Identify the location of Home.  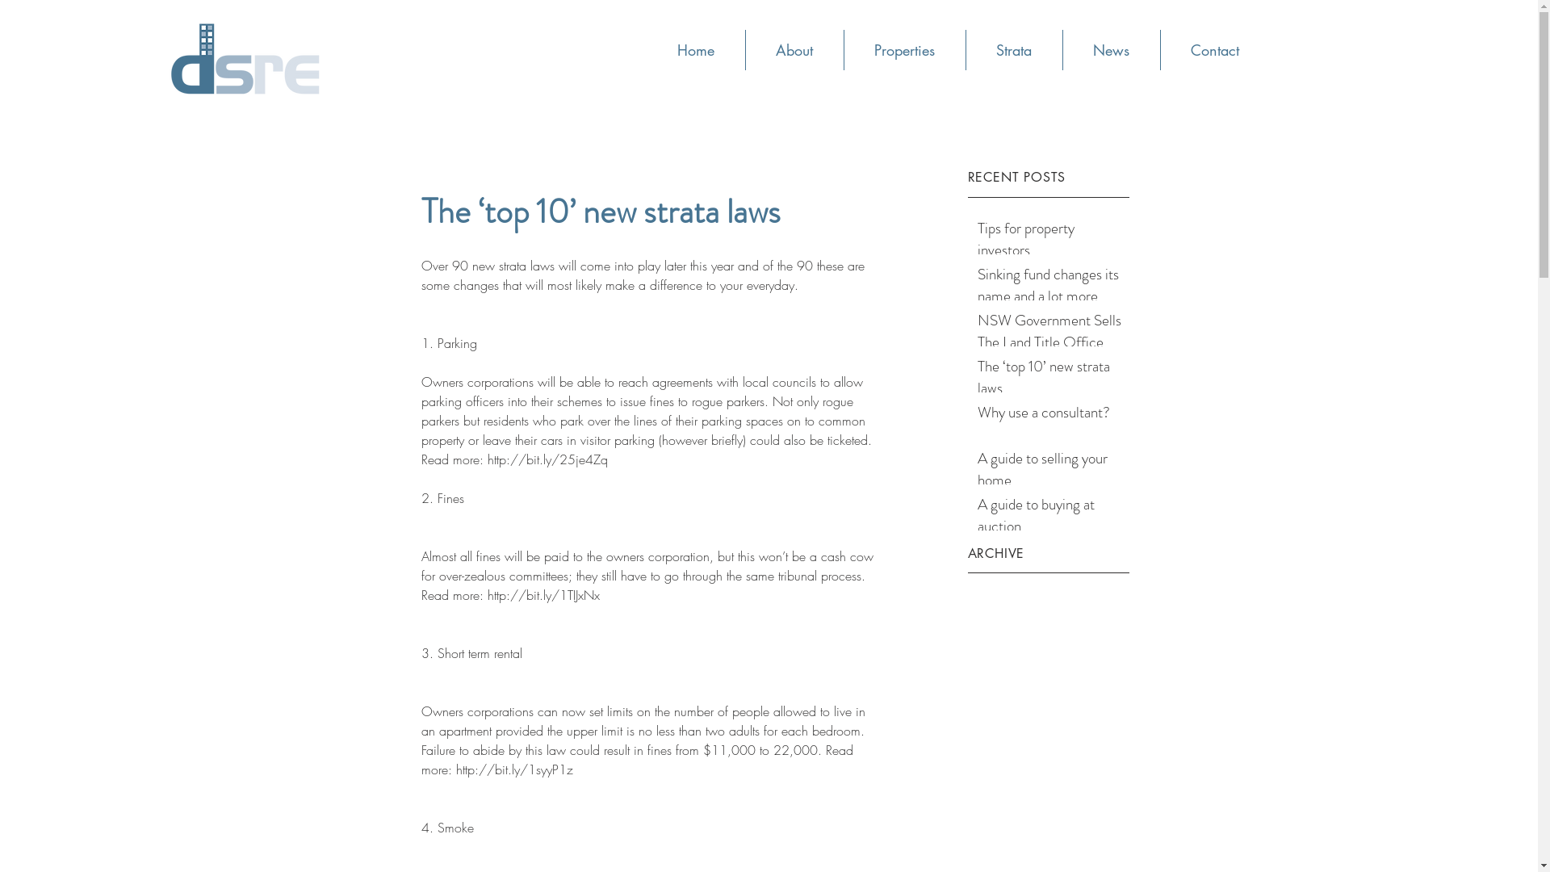
(696, 50).